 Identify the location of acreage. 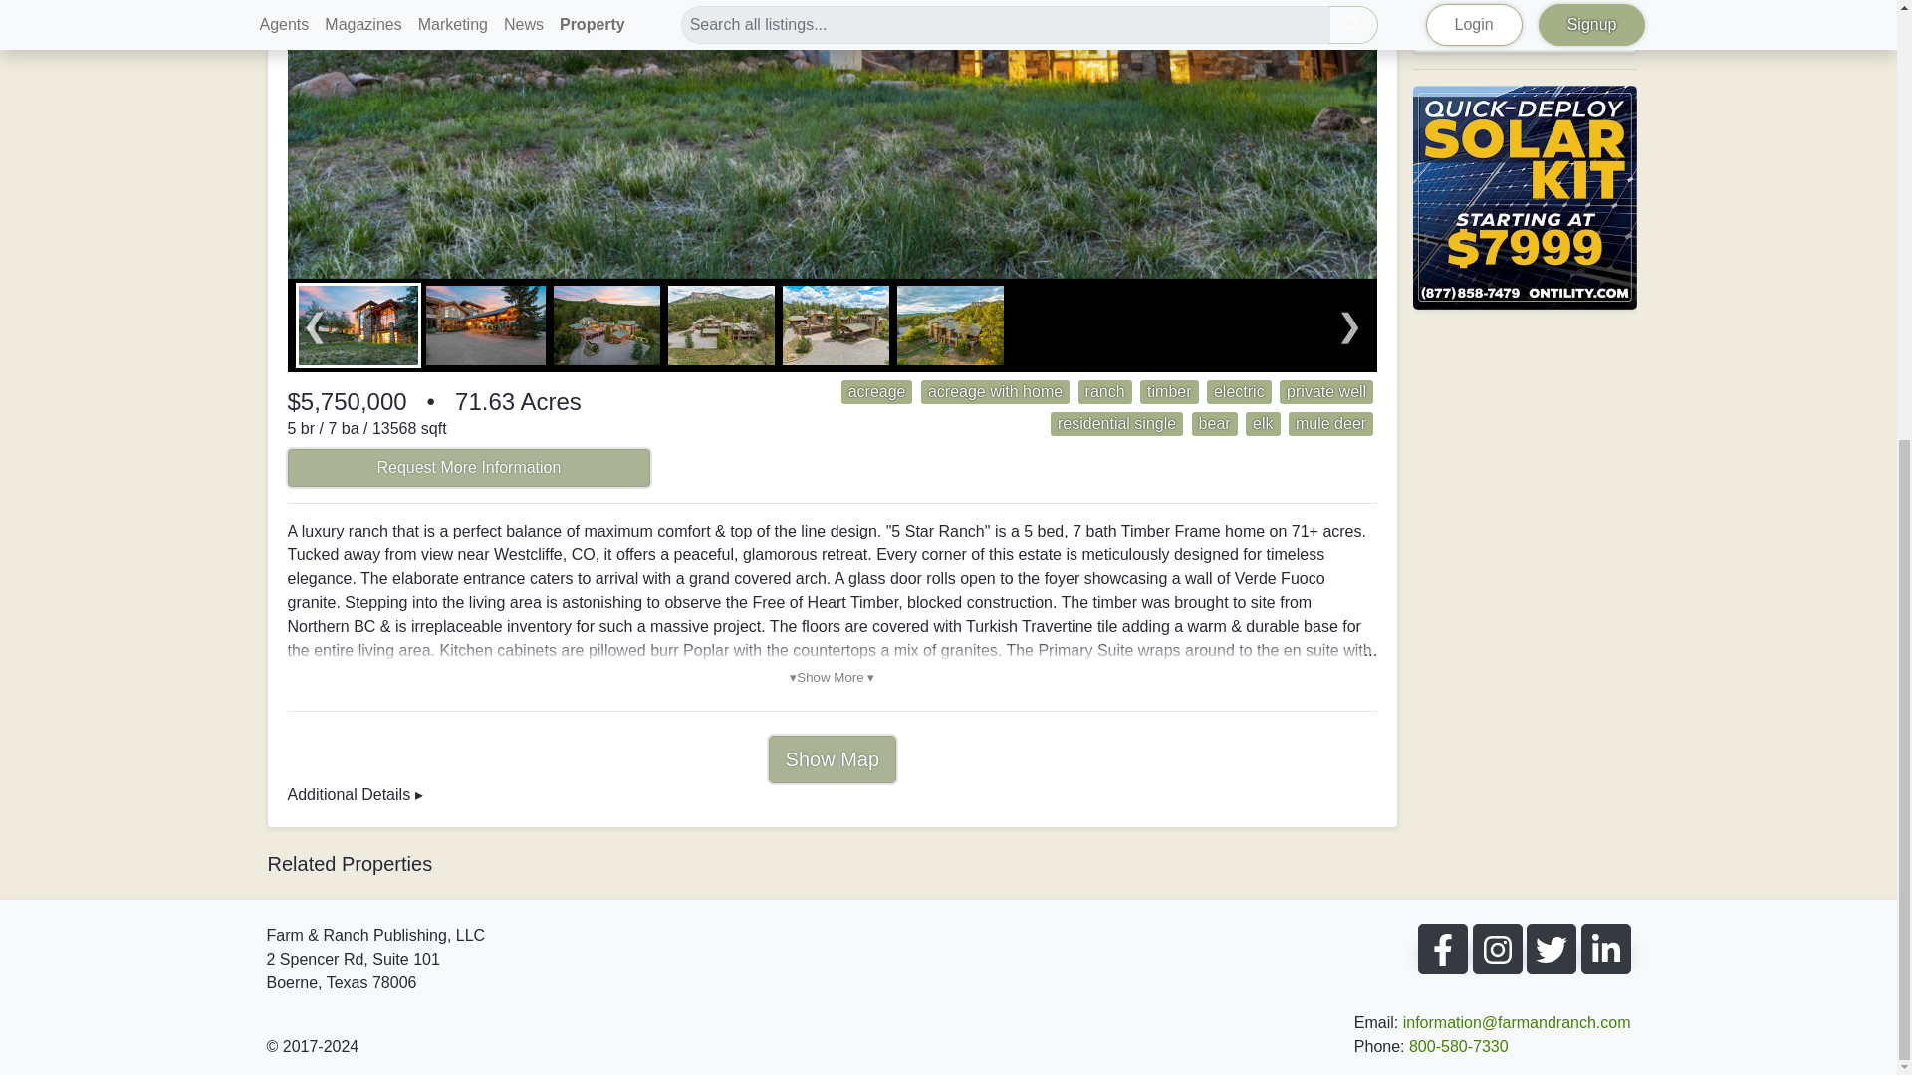
(877, 392).